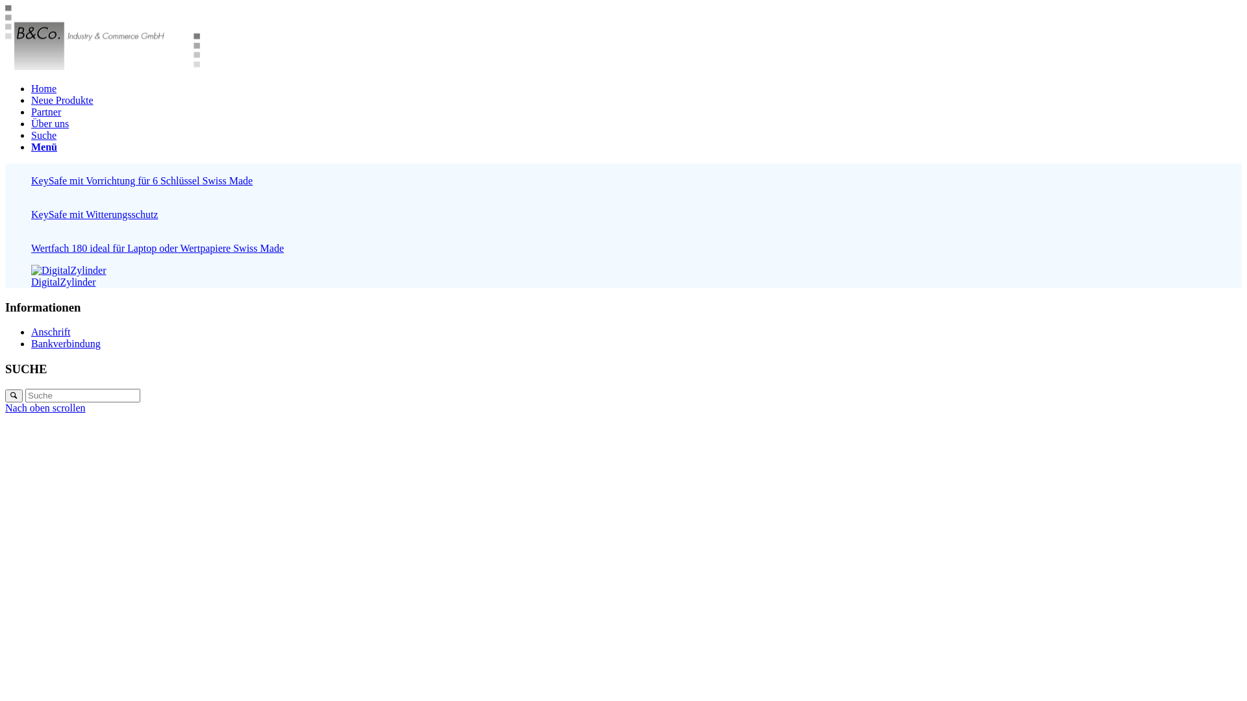 The height and width of the screenshot is (701, 1247). Describe the element at coordinates (69, 271) in the screenshot. I see `DigitalZylinder` at that location.